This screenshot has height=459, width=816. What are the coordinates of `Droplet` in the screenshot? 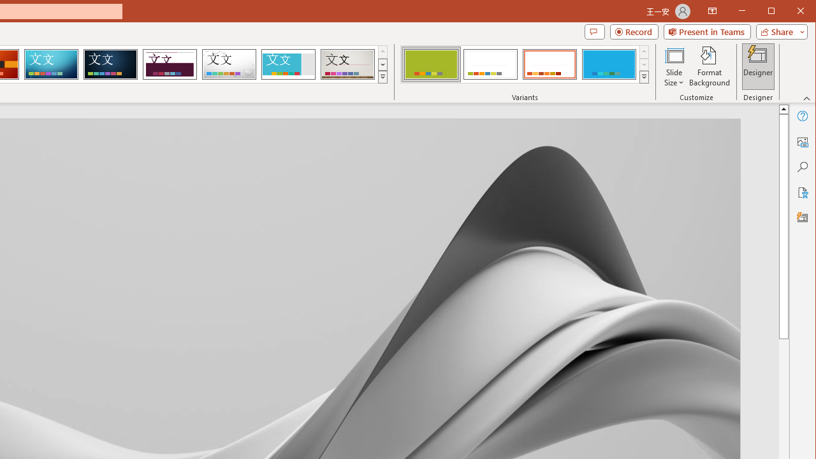 It's located at (229, 64).